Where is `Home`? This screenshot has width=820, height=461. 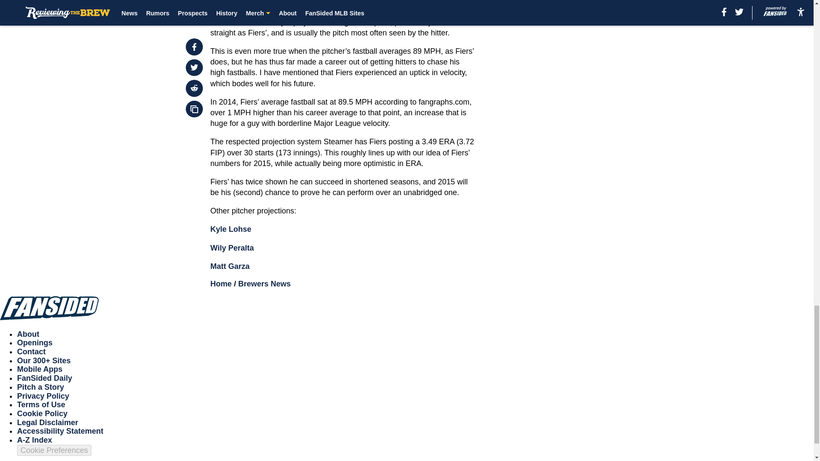
Home is located at coordinates (221, 283).